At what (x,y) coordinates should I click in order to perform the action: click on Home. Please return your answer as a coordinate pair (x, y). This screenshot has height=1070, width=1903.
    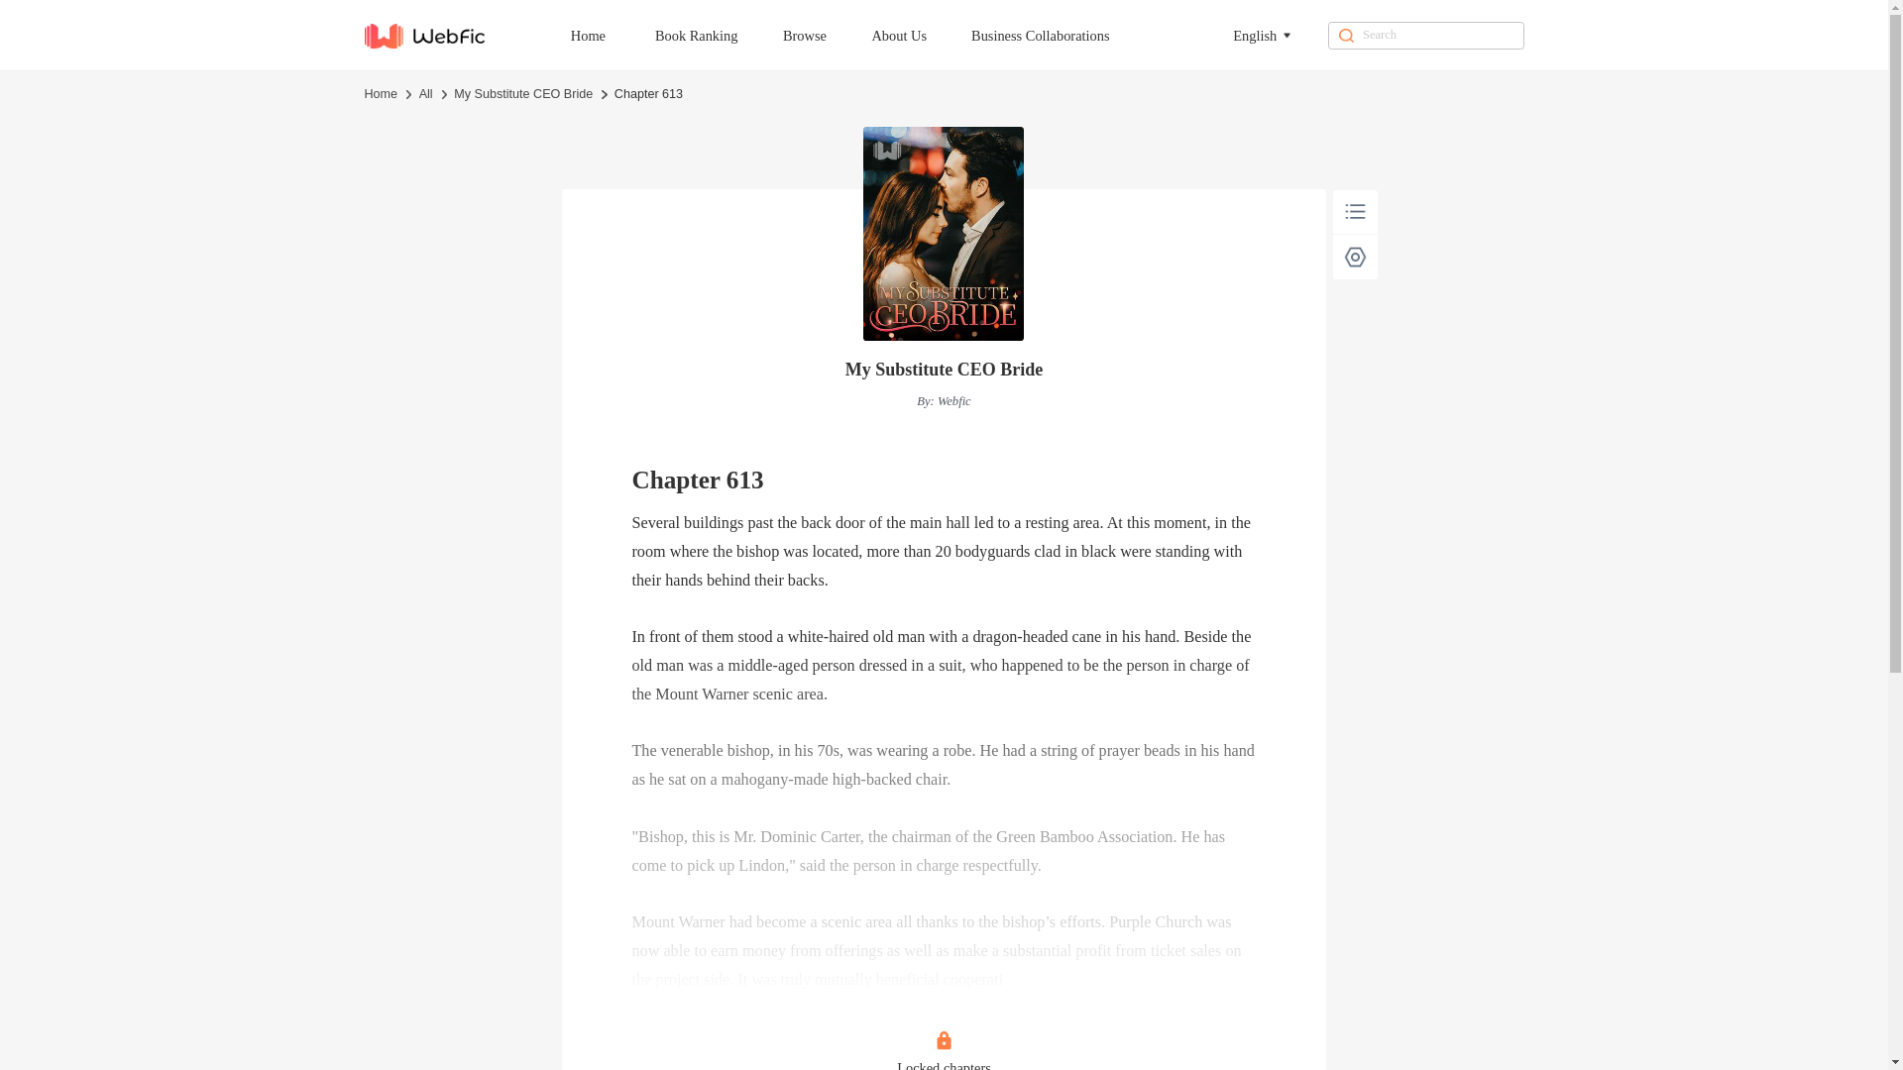
    Looking at the image, I should click on (381, 95).